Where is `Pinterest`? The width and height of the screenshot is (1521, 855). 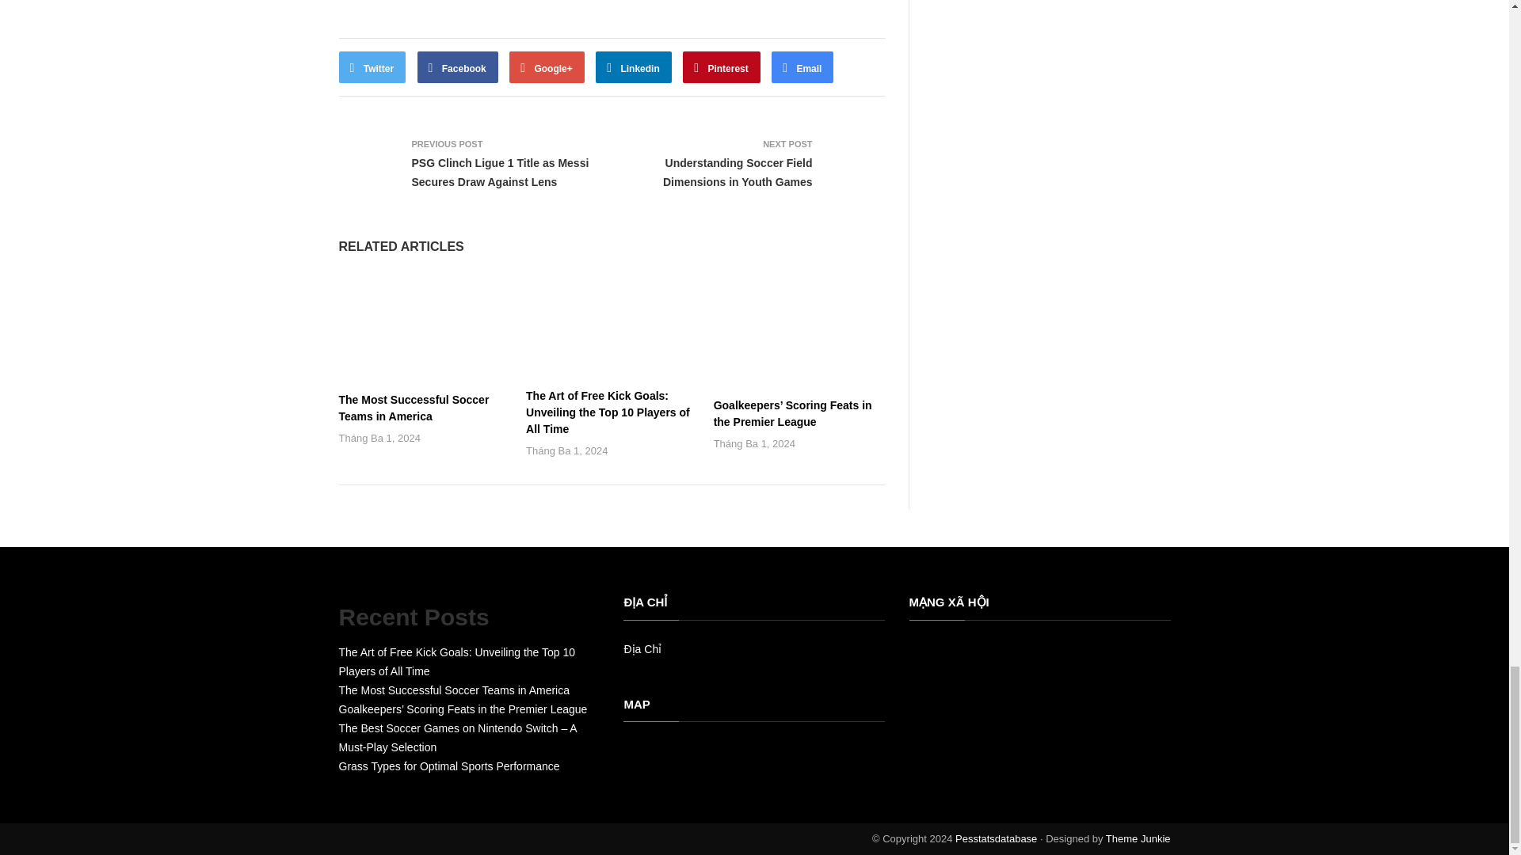 Pinterest is located at coordinates (722, 66).